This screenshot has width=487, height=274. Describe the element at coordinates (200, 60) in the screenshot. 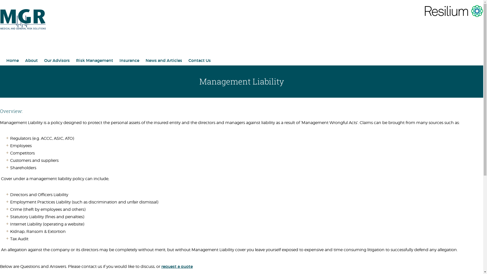

I see `Contact Us` at that location.